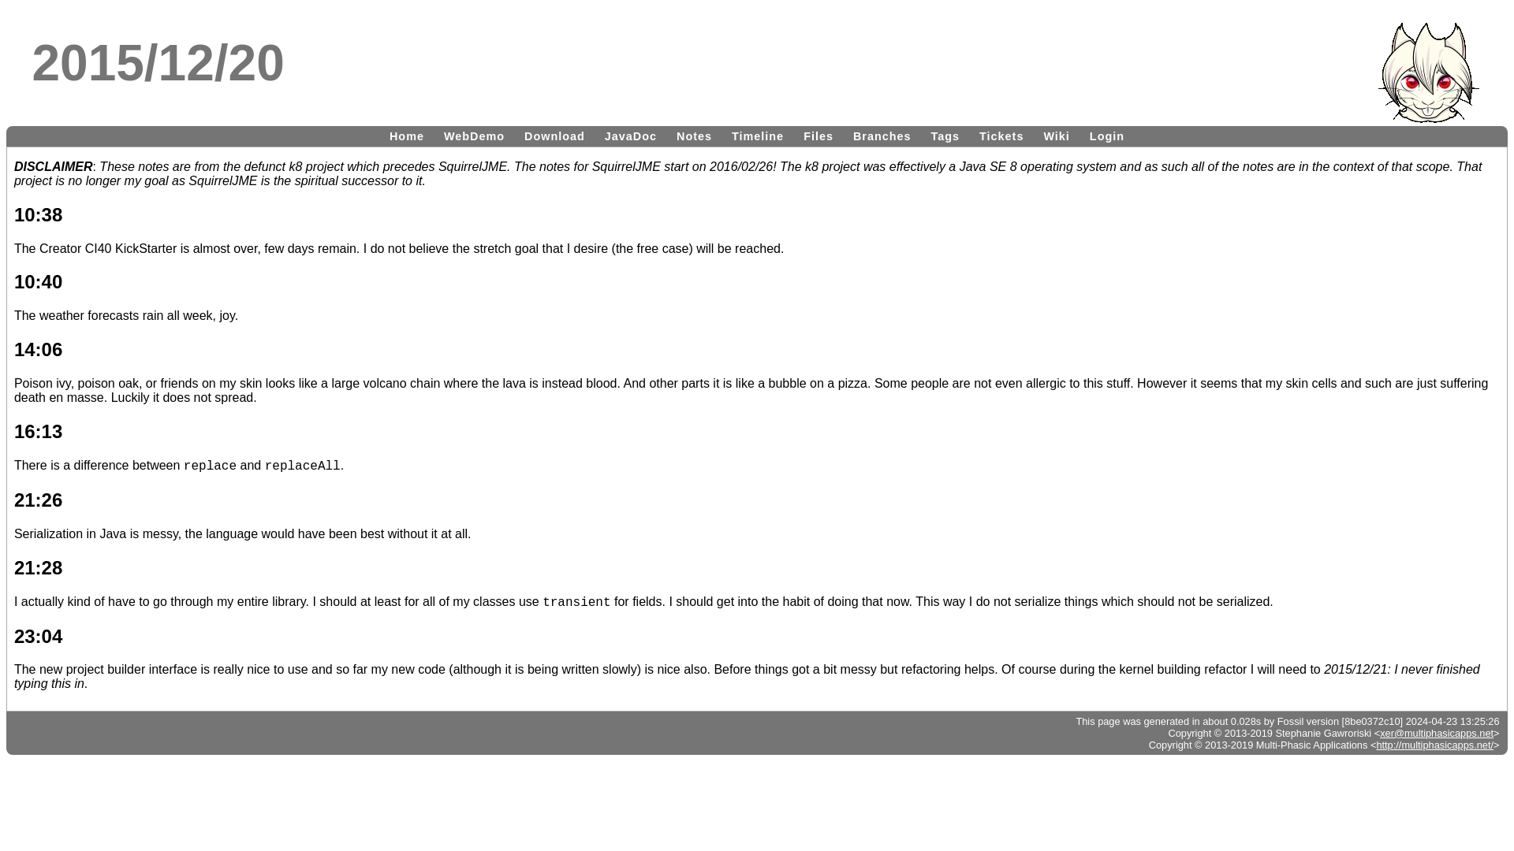  I want to click on WebDemo, so click(474, 136).